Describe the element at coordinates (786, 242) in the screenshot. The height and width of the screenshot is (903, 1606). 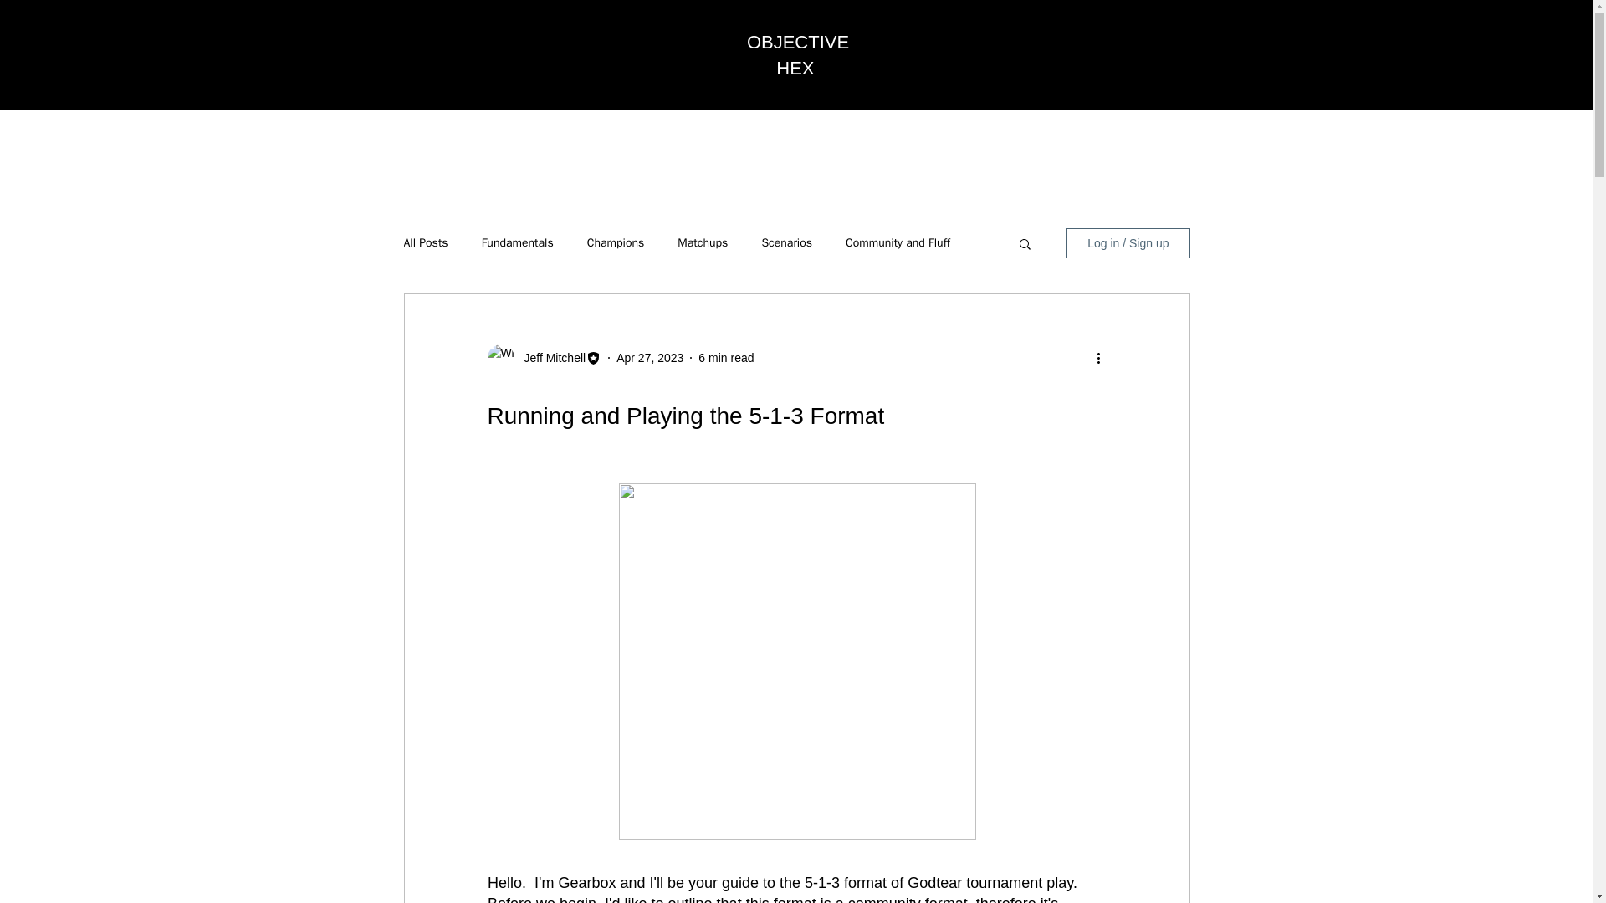
I see `Scenarios` at that location.